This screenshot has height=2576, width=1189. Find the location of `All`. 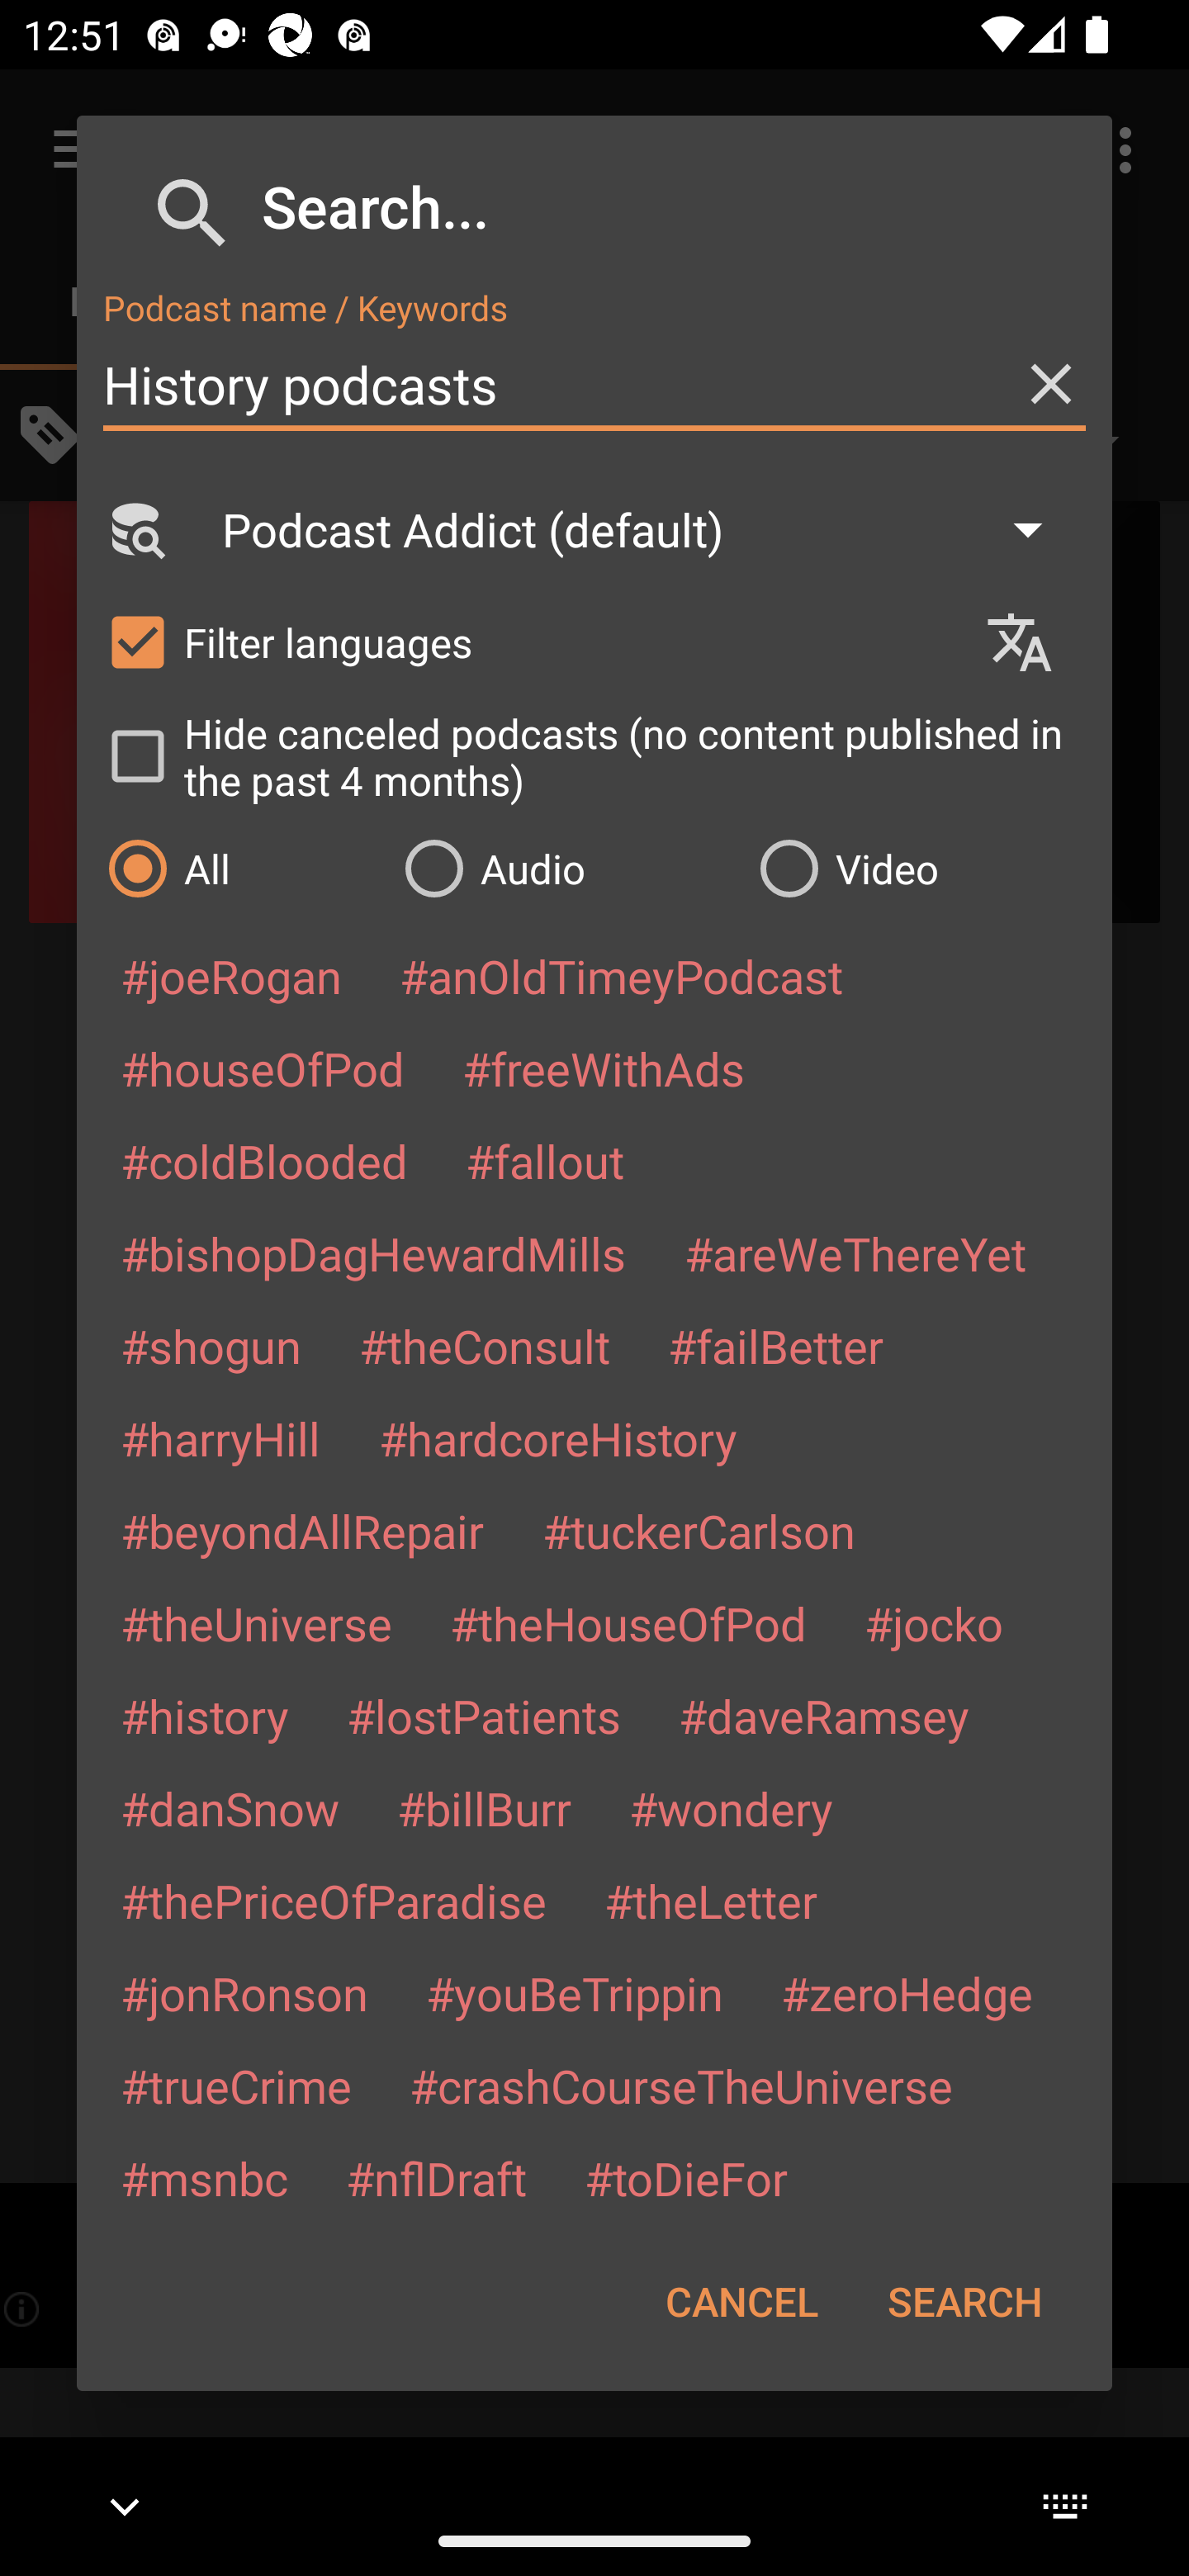

All is located at coordinates (239, 868).